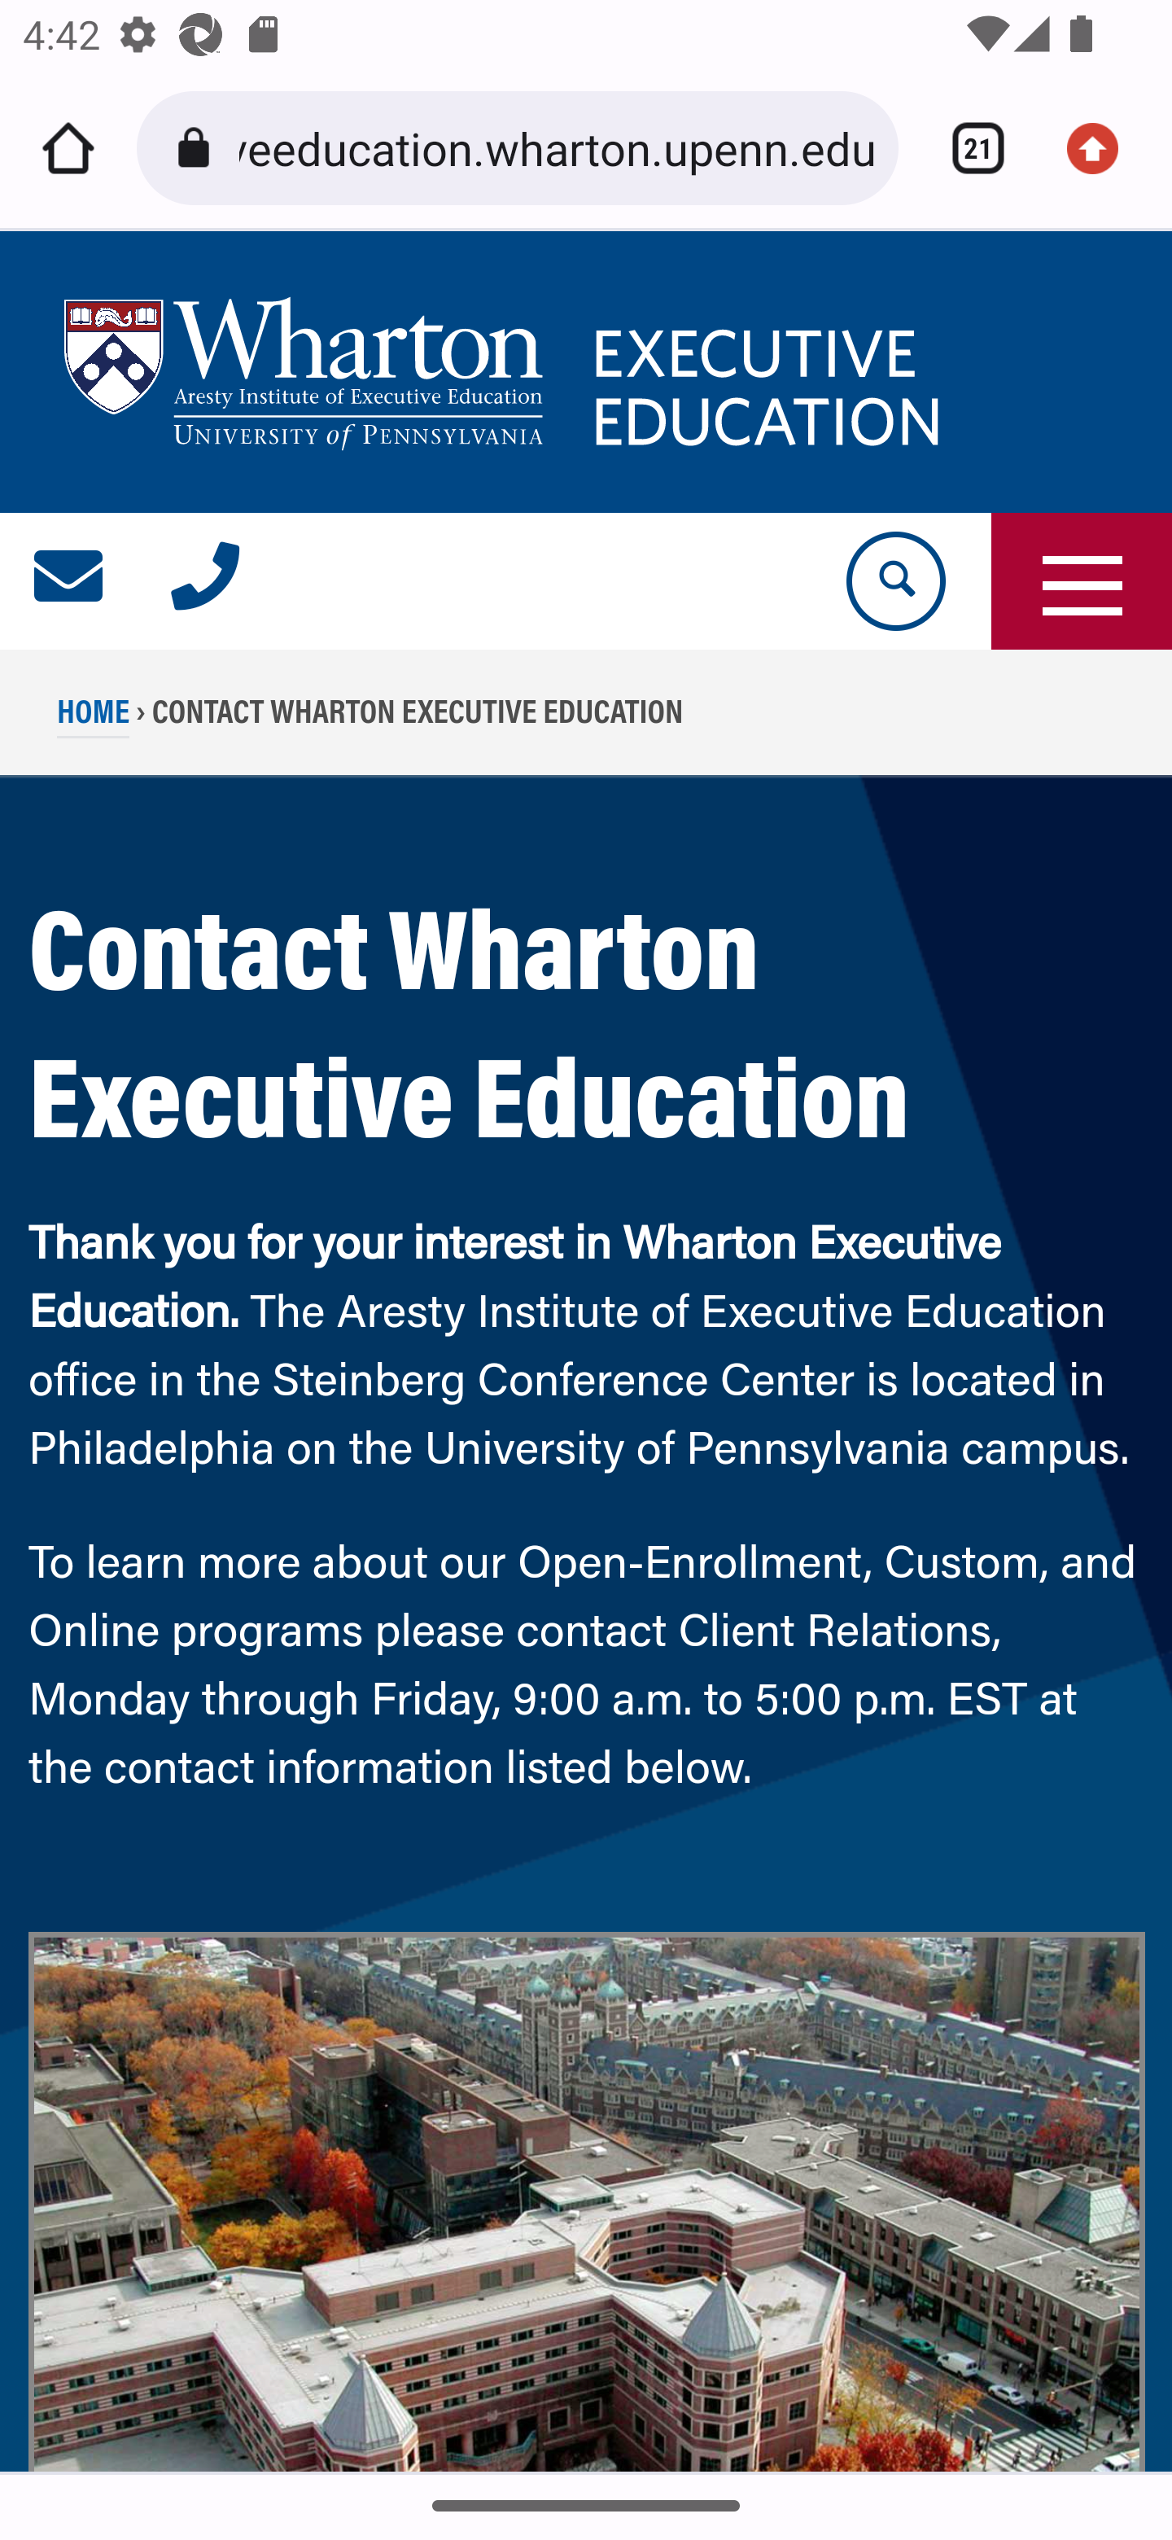 The width and height of the screenshot is (1172, 2540). What do you see at coordinates (94, 720) in the screenshot?
I see `HOME` at bounding box center [94, 720].